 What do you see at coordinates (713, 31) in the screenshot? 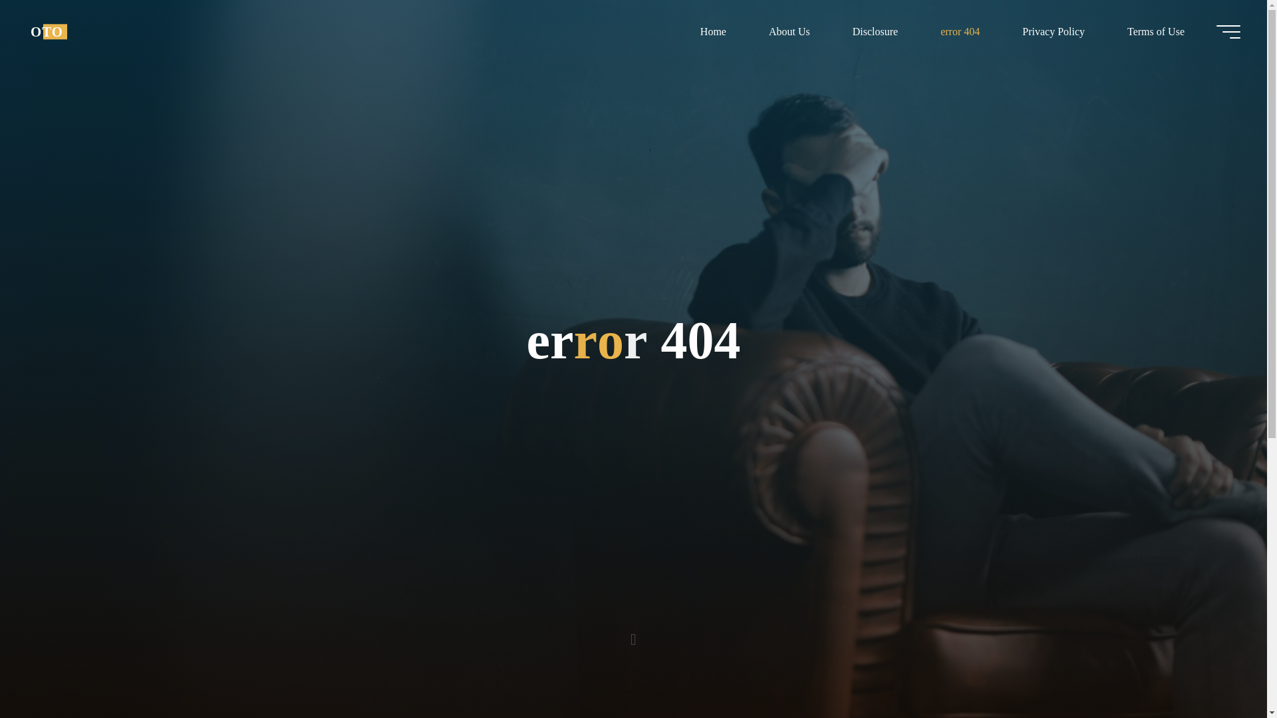
I see `Home` at bounding box center [713, 31].